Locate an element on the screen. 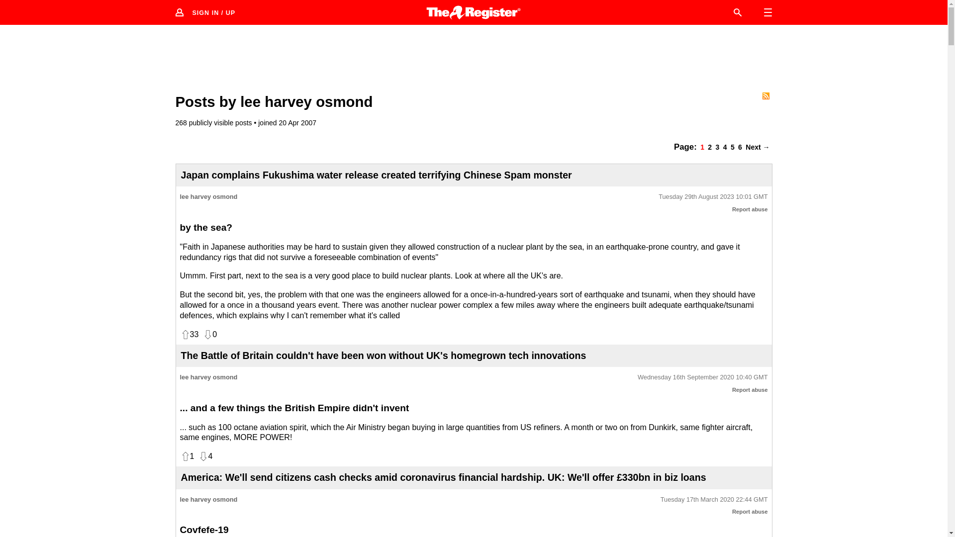 The image size is (955, 537). Feed of new posts by this user is located at coordinates (765, 95).